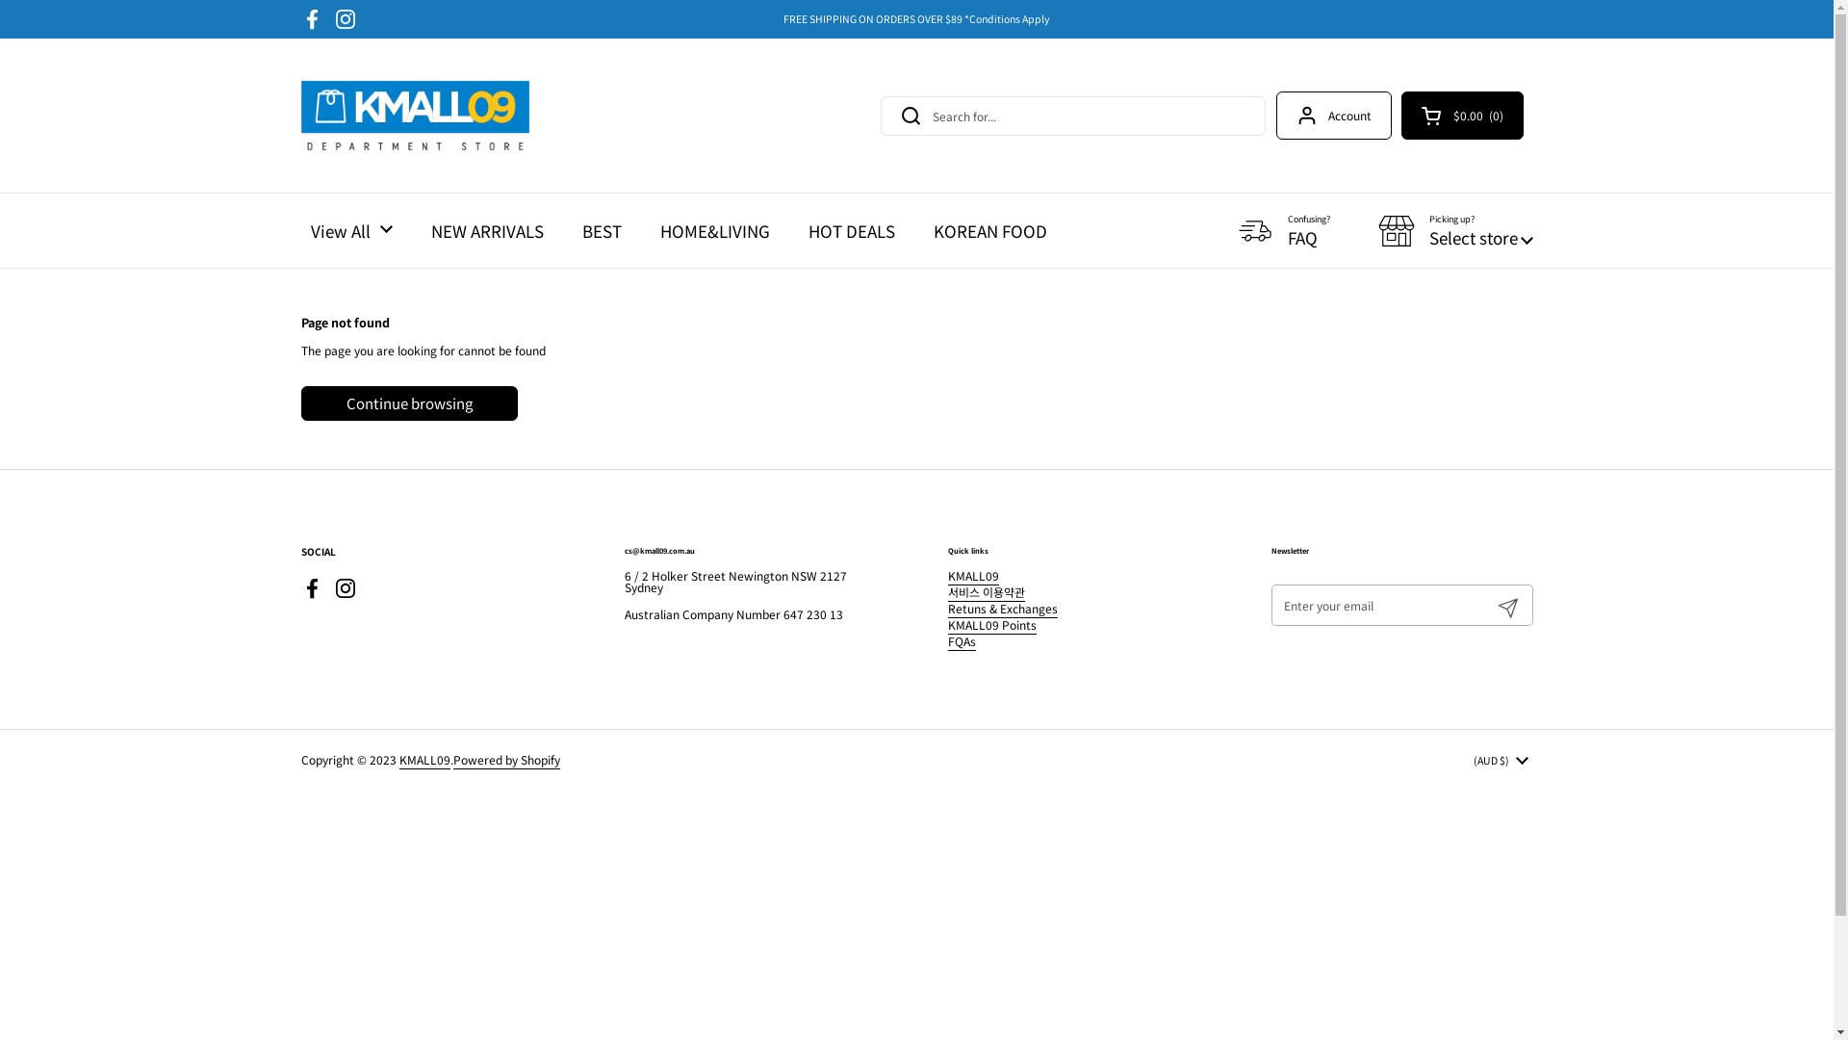  What do you see at coordinates (972, 576) in the screenshot?
I see `KMALL09` at bounding box center [972, 576].